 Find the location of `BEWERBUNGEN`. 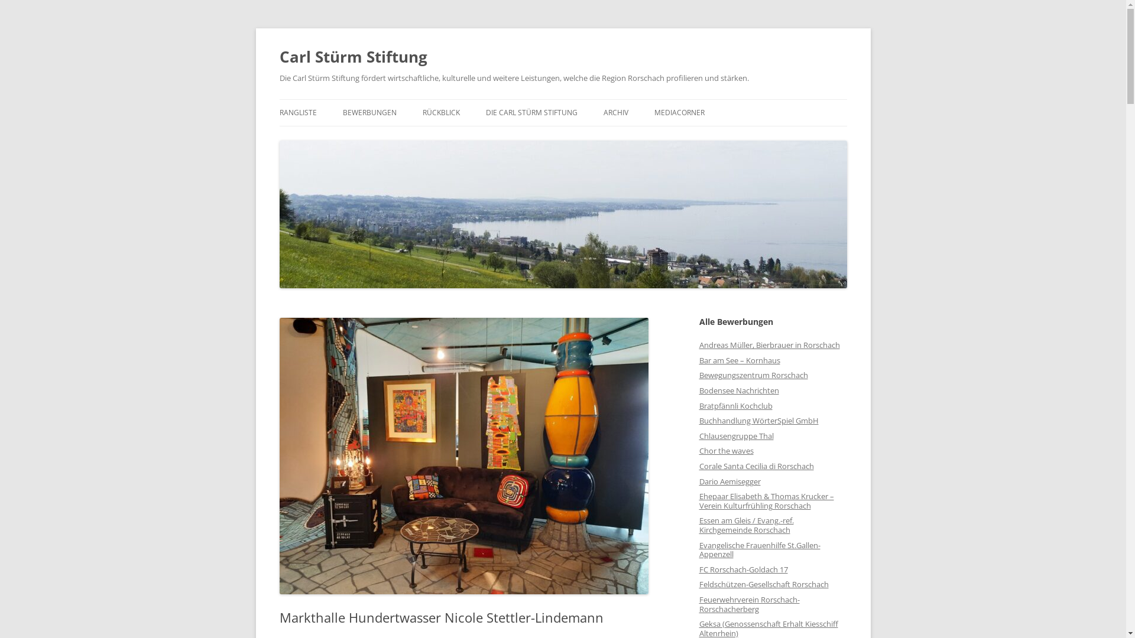

BEWERBUNGEN is located at coordinates (370, 113).